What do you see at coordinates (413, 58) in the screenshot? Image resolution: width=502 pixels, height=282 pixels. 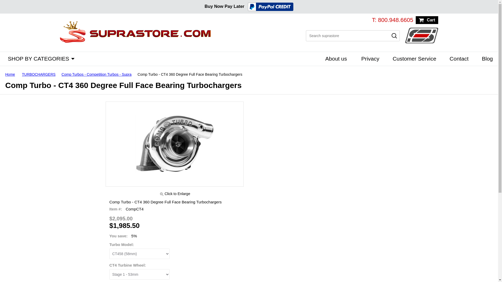 I see `Customer Service` at bounding box center [413, 58].